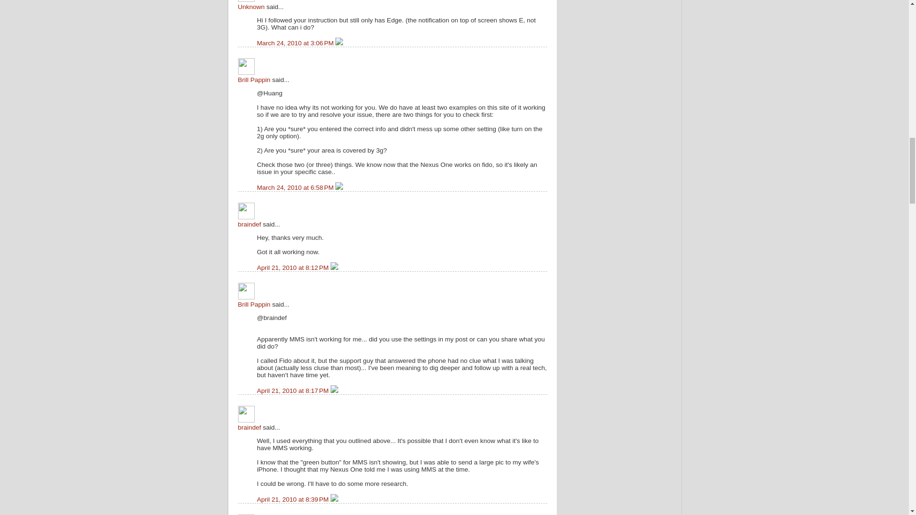 The width and height of the screenshot is (916, 515). What do you see at coordinates (254, 304) in the screenshot?
I see `Brill Pappin` at bounding box center [254, 304].